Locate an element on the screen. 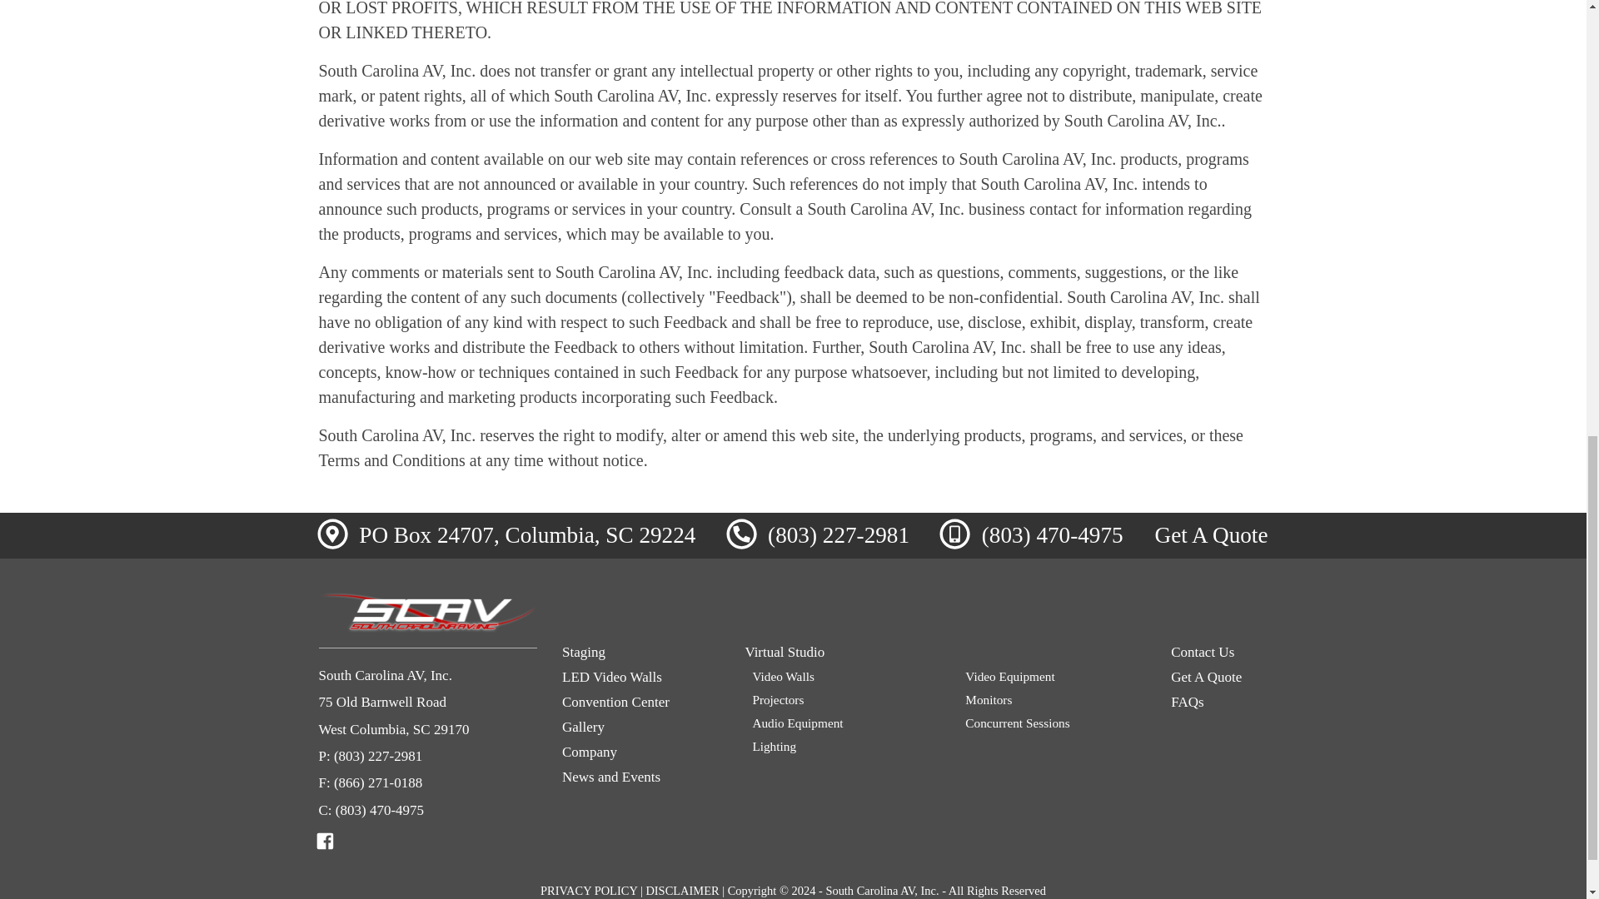 This screenshot has width=1599, height=899. Convention Center is located at coordinates (641, 703).